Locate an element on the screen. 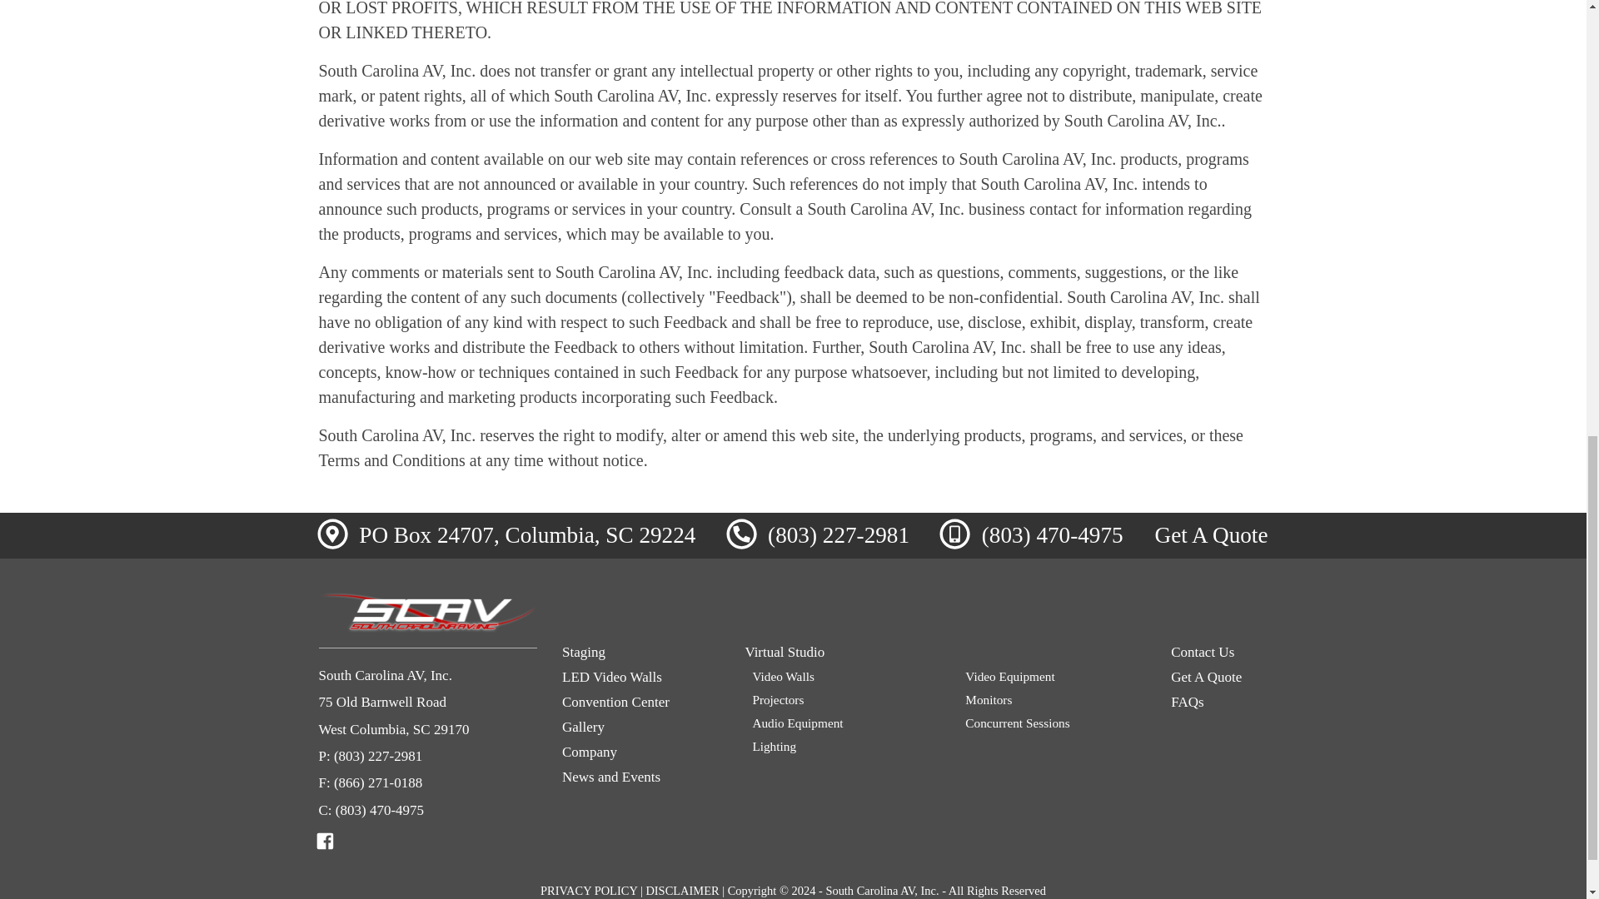 This screenshot has width=1599, height=899. Convention Center is located at coordinates (641, 703).